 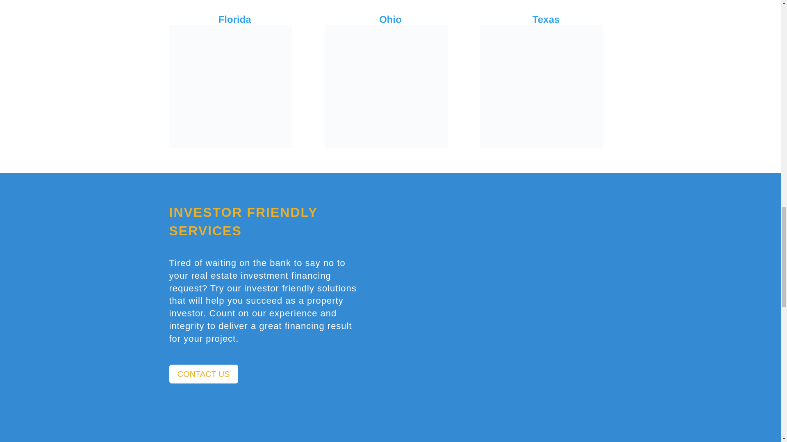 What do you see at coordinates (546, 19) in the screenshot?
I see `Texas` at bounding box center [546, 19].